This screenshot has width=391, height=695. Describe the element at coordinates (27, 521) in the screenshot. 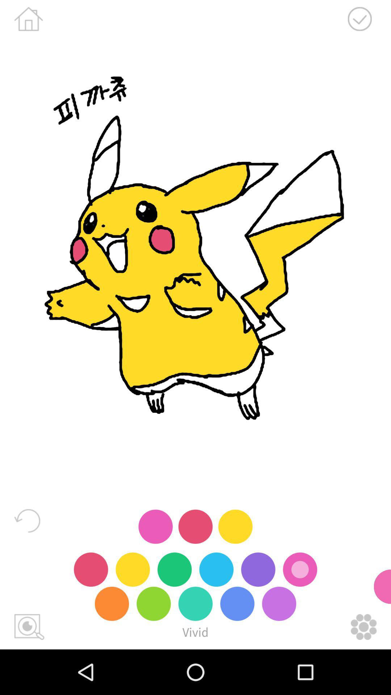

I see `undo last action` at that location.